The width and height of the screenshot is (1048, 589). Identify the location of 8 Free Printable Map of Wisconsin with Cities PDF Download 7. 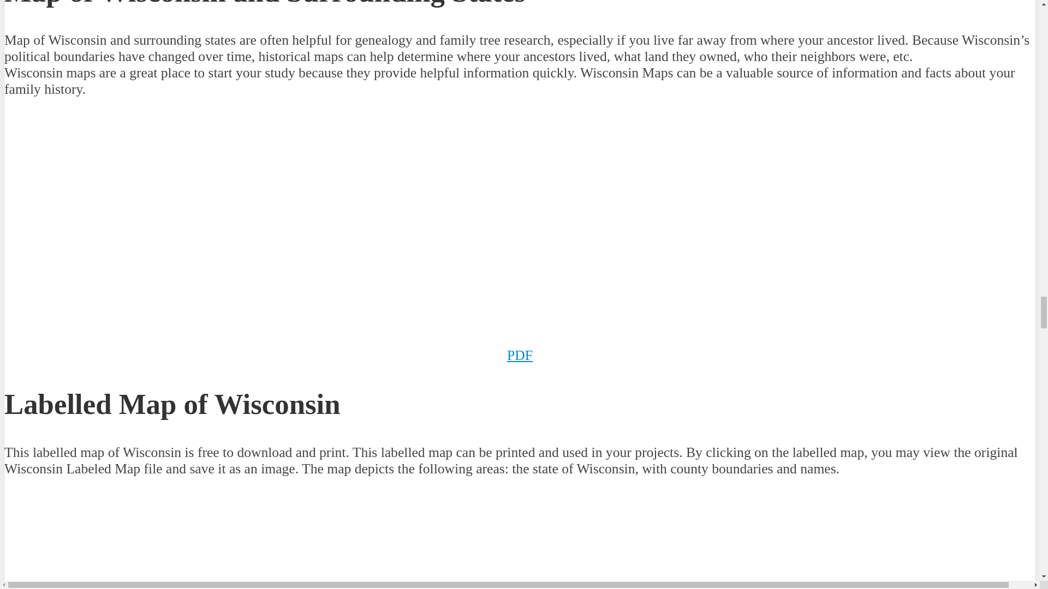
(223, 532).